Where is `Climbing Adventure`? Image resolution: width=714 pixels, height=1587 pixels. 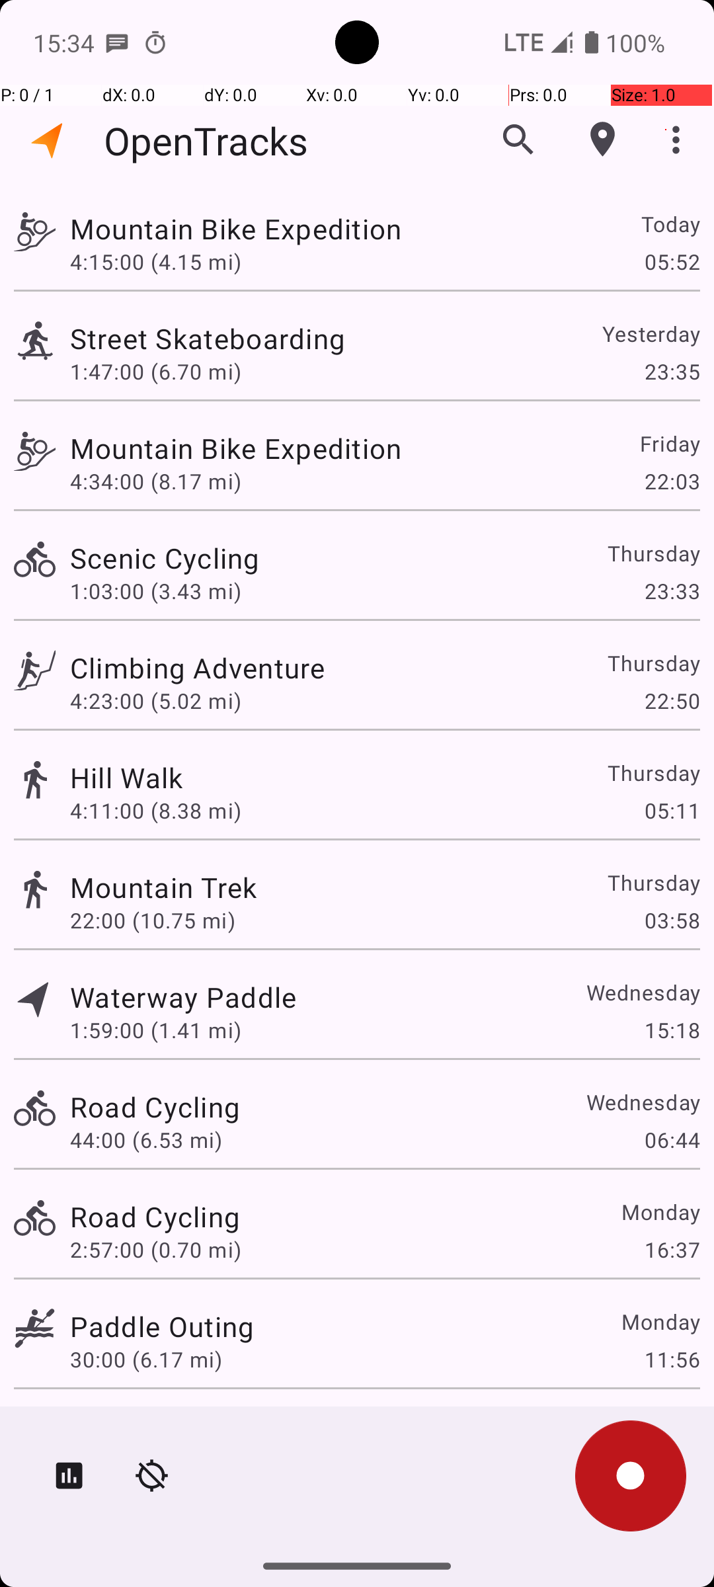
Climbing Adventure is located at coordinates (197, 668).